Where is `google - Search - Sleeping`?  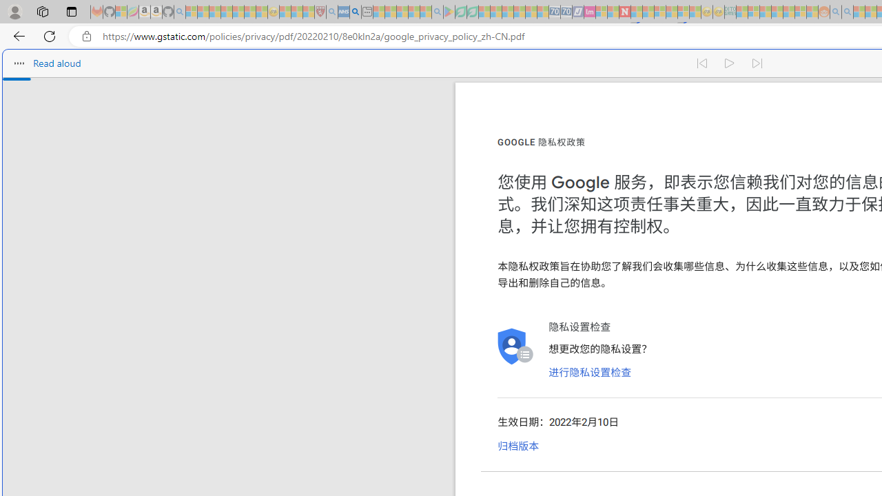
google - Search - Sleeping is located at coordinates (437, 12).